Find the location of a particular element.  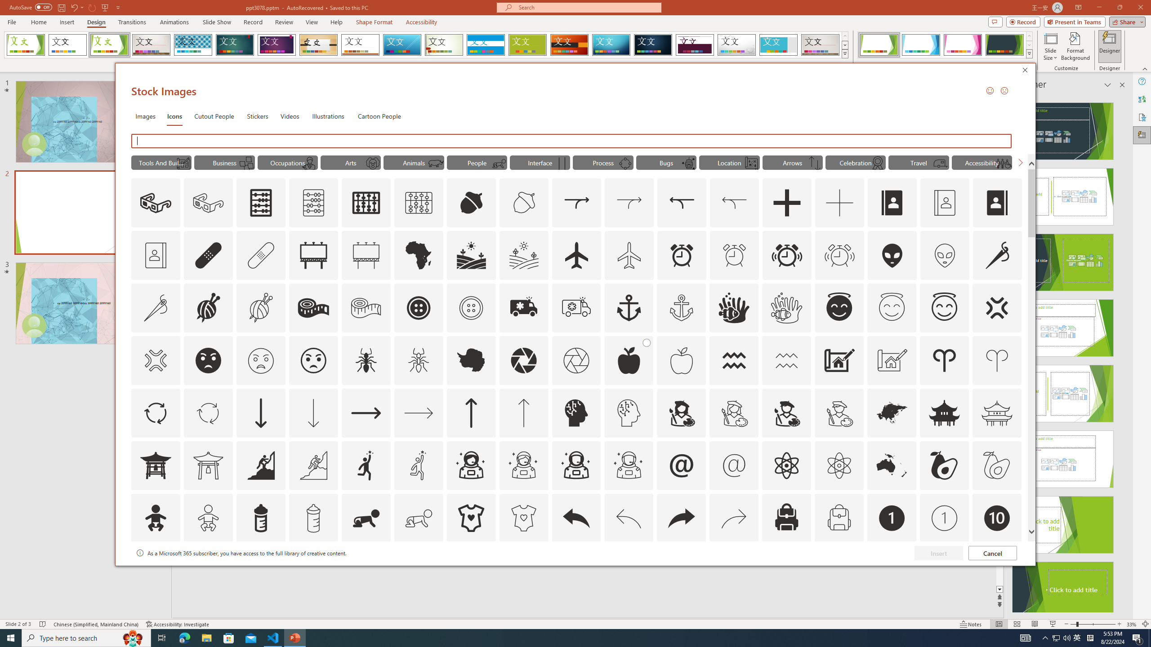

Stickers is located at coordinates (258, 116).